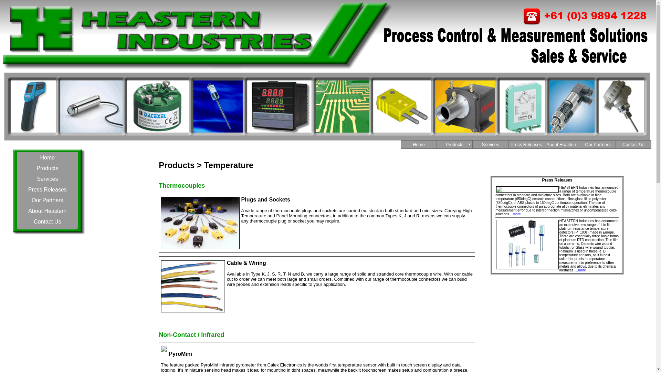  Describe the element at coordinates (48, 200) in the screenshot. I see `Our Partners` at that location.